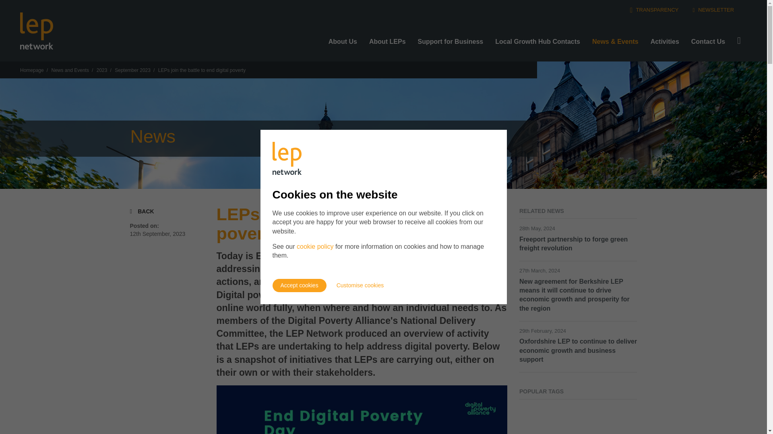 Image resolution: width=773 pixels, height=434 pixels. I want to click on BACK, so click(142, 211).